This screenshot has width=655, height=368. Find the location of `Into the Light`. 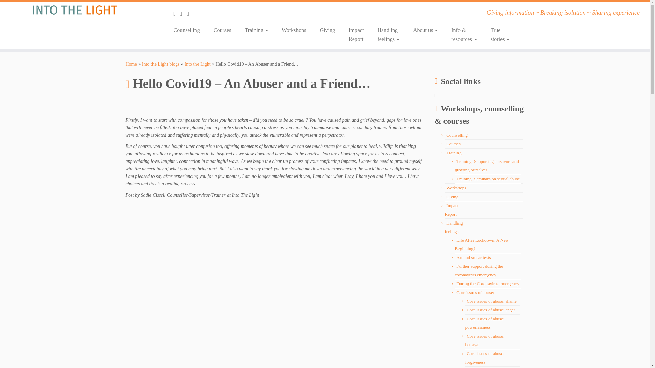

Into the Light is located at coordinates (131, 64).